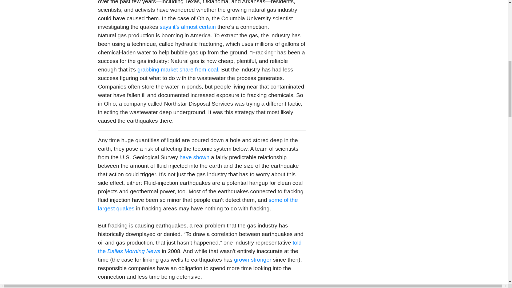  What do you see at coordinates (200, 246) in the screenshot?
I see `told the Dallas Morning News` at bounding box center [200, 246].